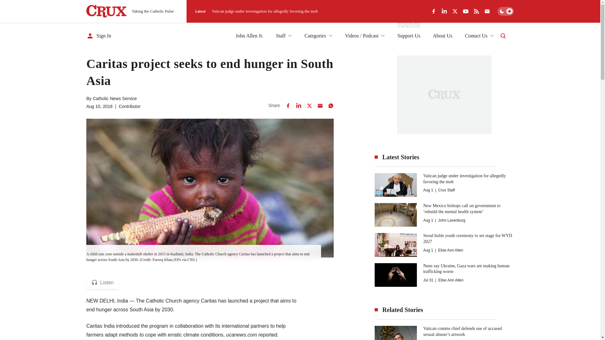 This screenshot has width=605, height=340. I want to click on Contact Us, so click(479, 36).